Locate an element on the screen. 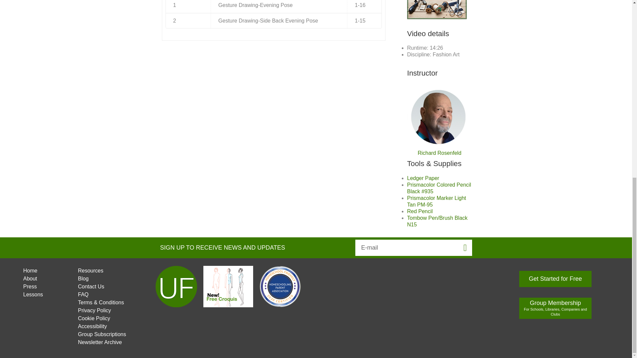 Image resolution: width=637 pixels, height=358 pixels. Lessons by Richard Rosenfeld is located at coordinates (439, 145).